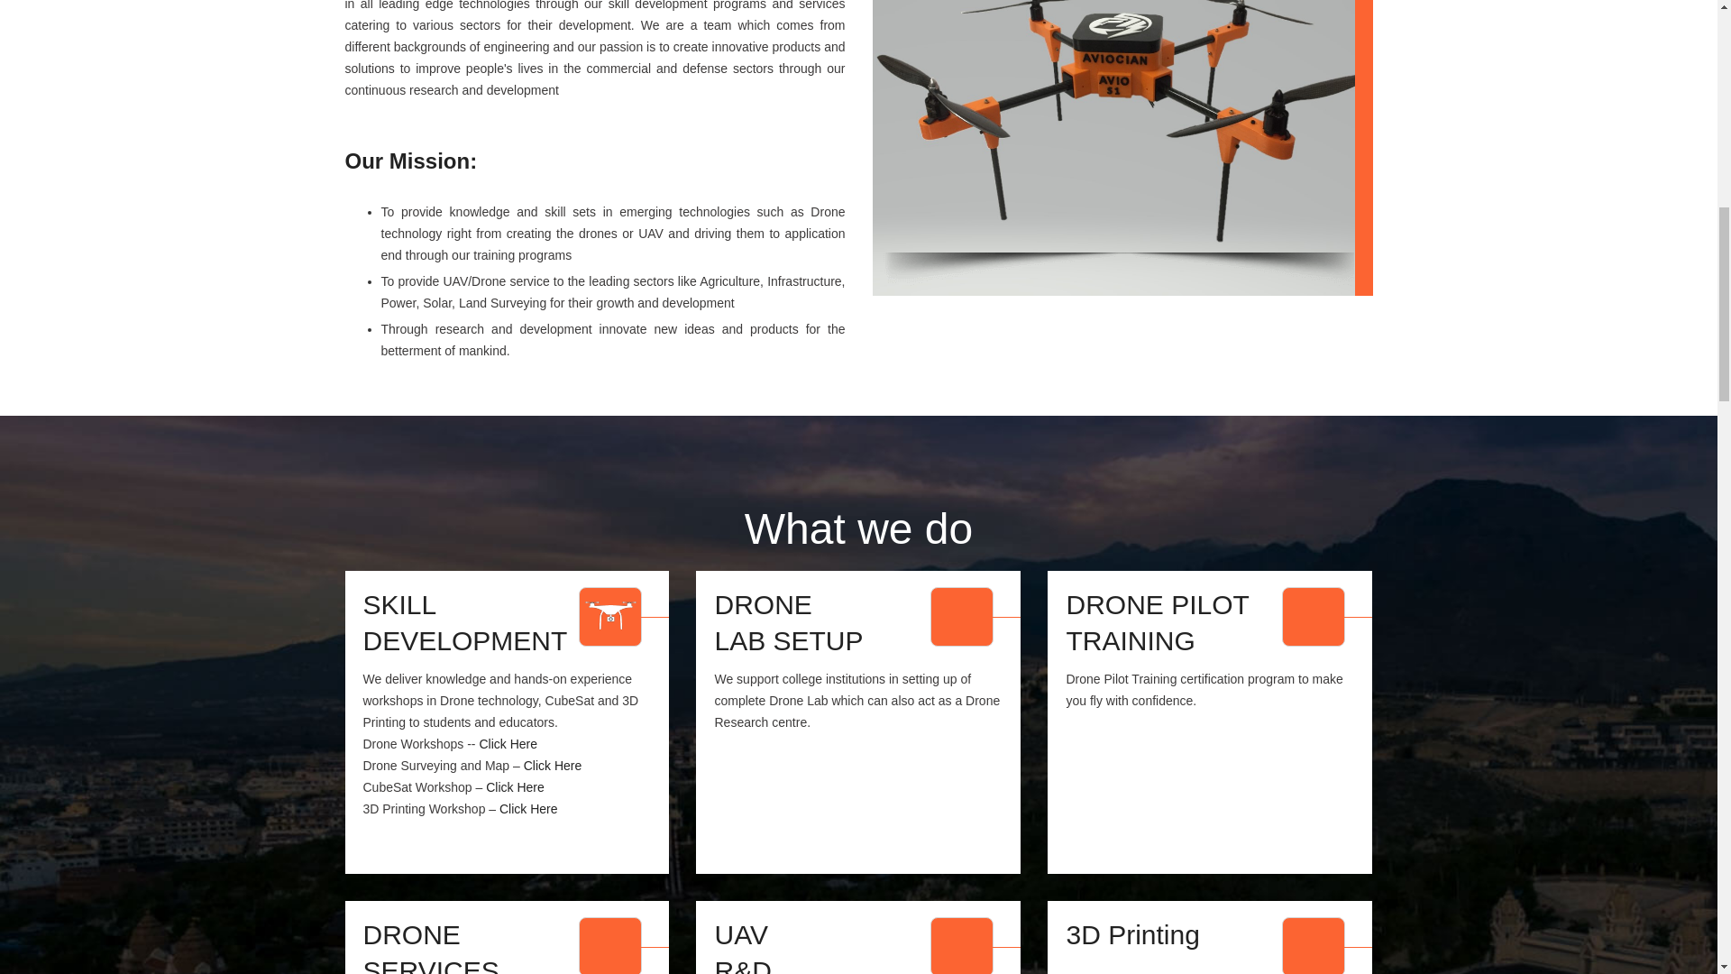  What do you see at coordinates (508, 743) in the screenshot?
I see `Click Here` at bounding box center [508, 743].